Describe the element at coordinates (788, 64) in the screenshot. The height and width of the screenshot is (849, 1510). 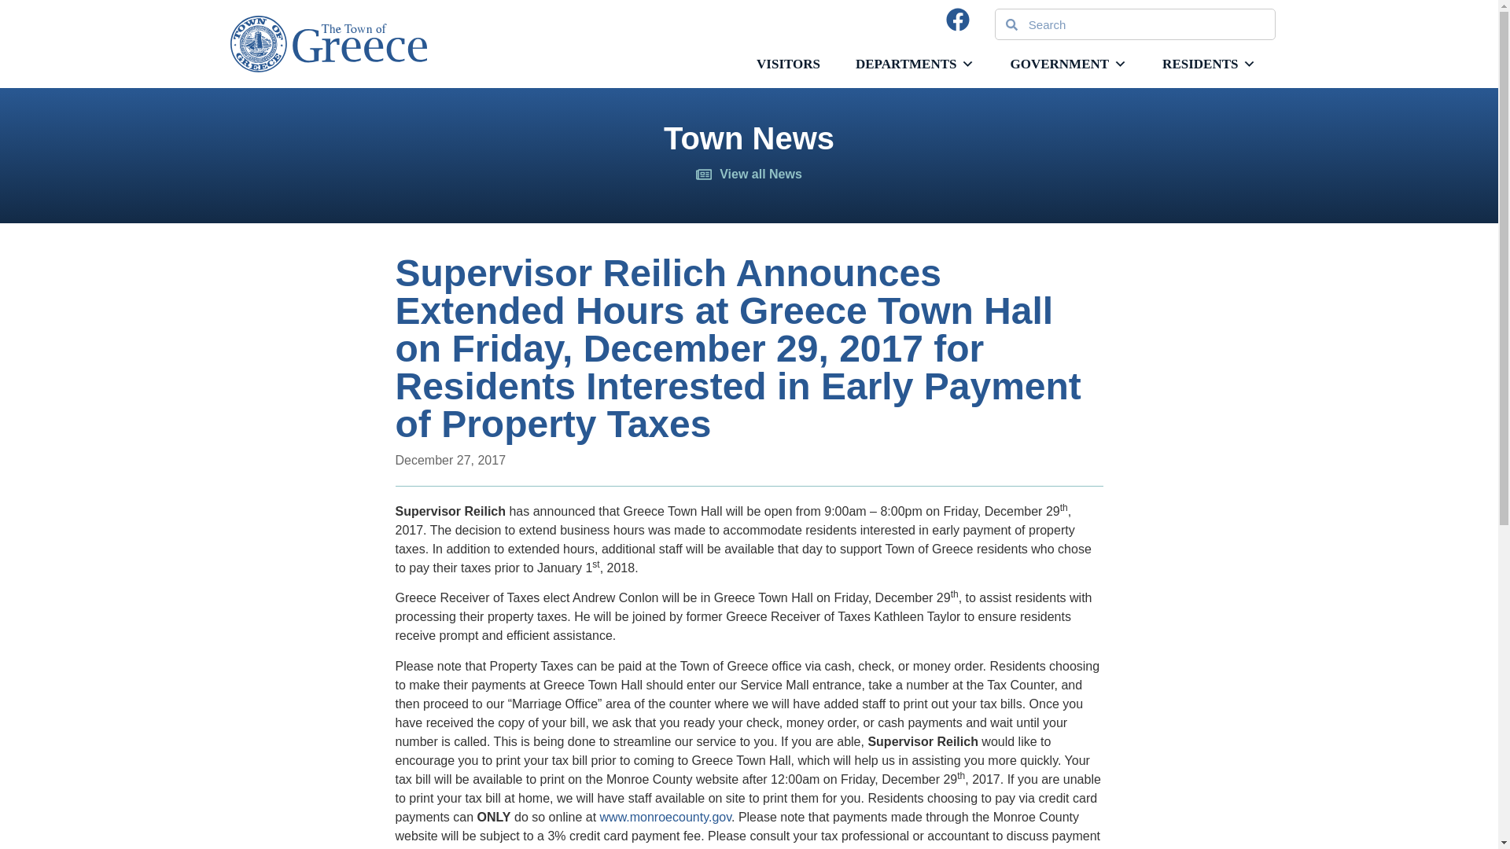
I see `VISITORS` at that location.